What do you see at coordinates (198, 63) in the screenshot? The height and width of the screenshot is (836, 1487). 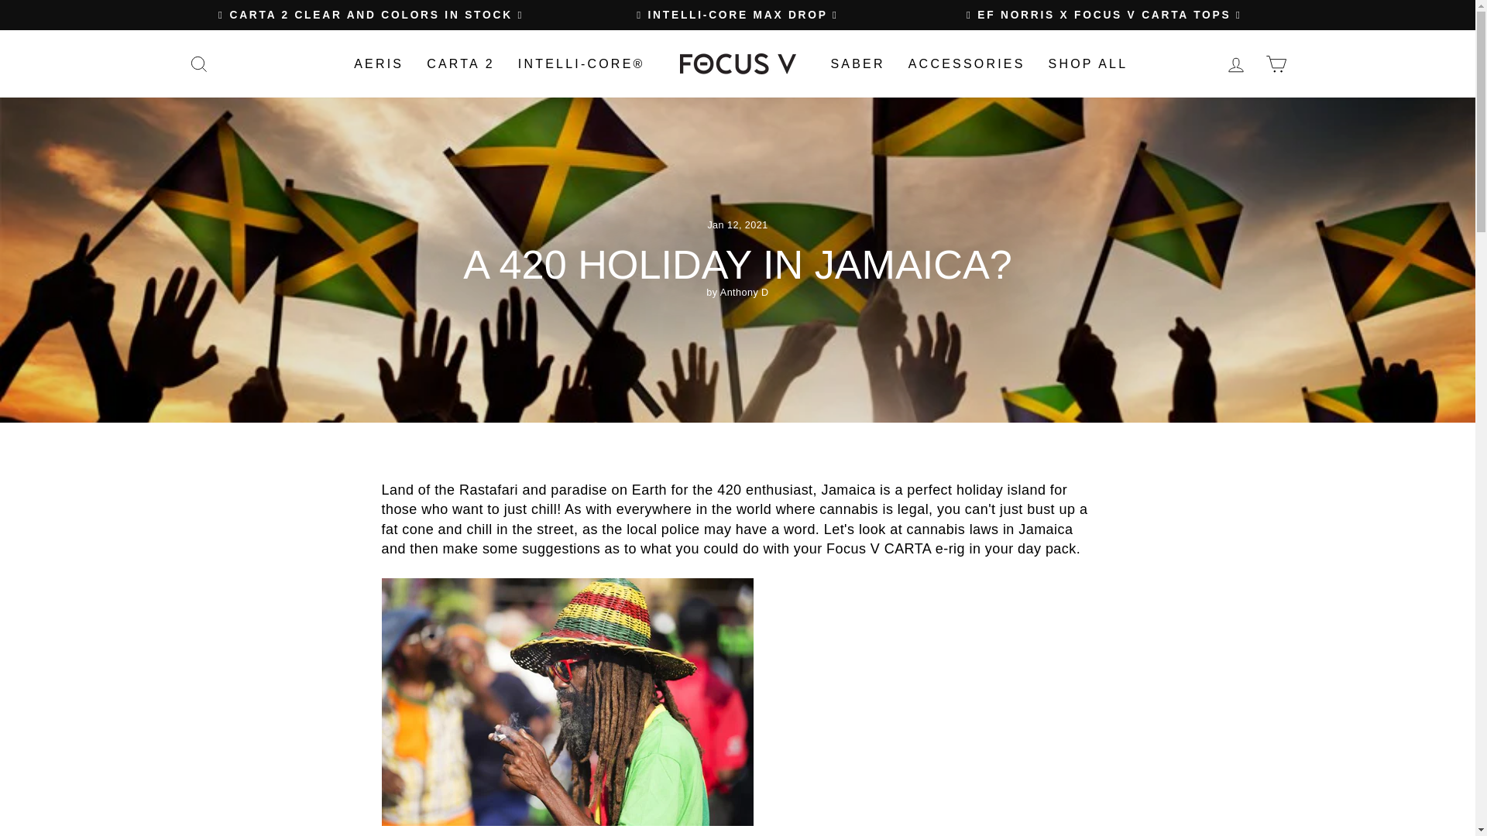 I see `SEARCH` at bounding box center [198, 63].